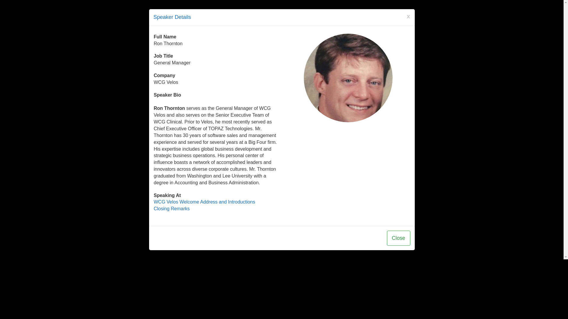  Describe the element at coordinates (398, 238) in the screenshot. I see `Close` at that location.